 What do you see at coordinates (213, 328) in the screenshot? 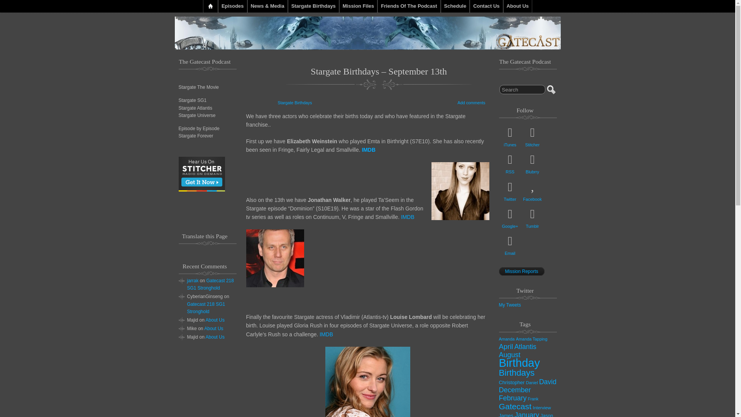
I see `About Us` at bounding box center [213, 328].